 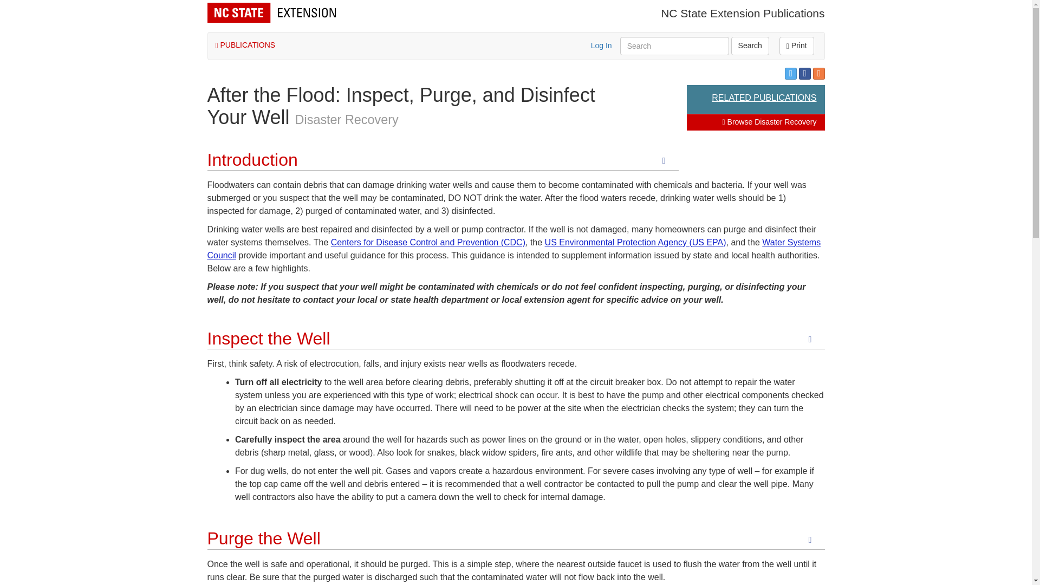 What do you see at coordinates (769, 122) in the screenshot?
I see `Browse Disaster Recovery` at bounding box center [769, 122].